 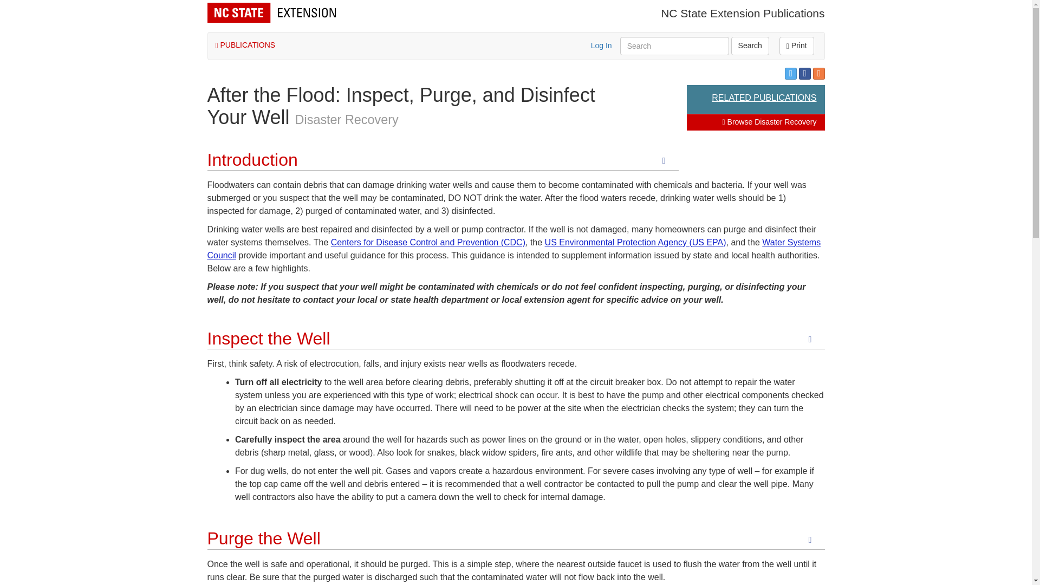 What do you see at coordinates (769, 122) in the screenshot?
I see `Browse Disaster Recovery` at bounding box center [769, 122].